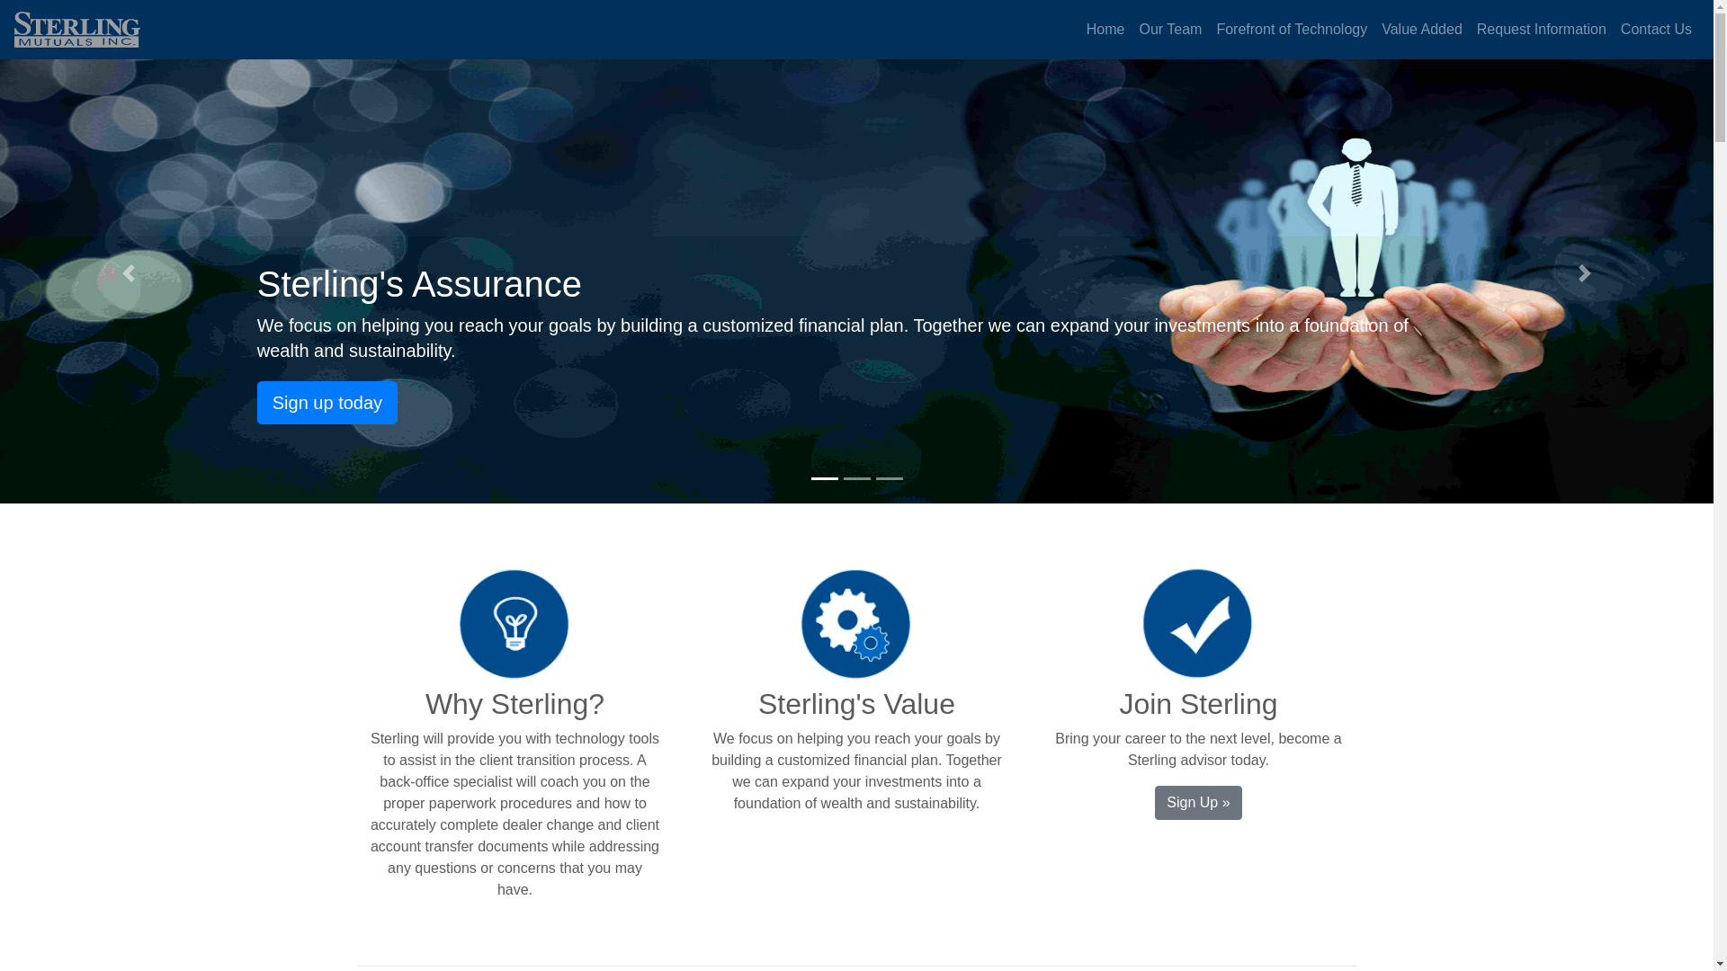 The height and width of the screenshot is (971, 1727). Describe the element at coordinates (1541, 29) in the screenshot. I see `Request Information` at that location.